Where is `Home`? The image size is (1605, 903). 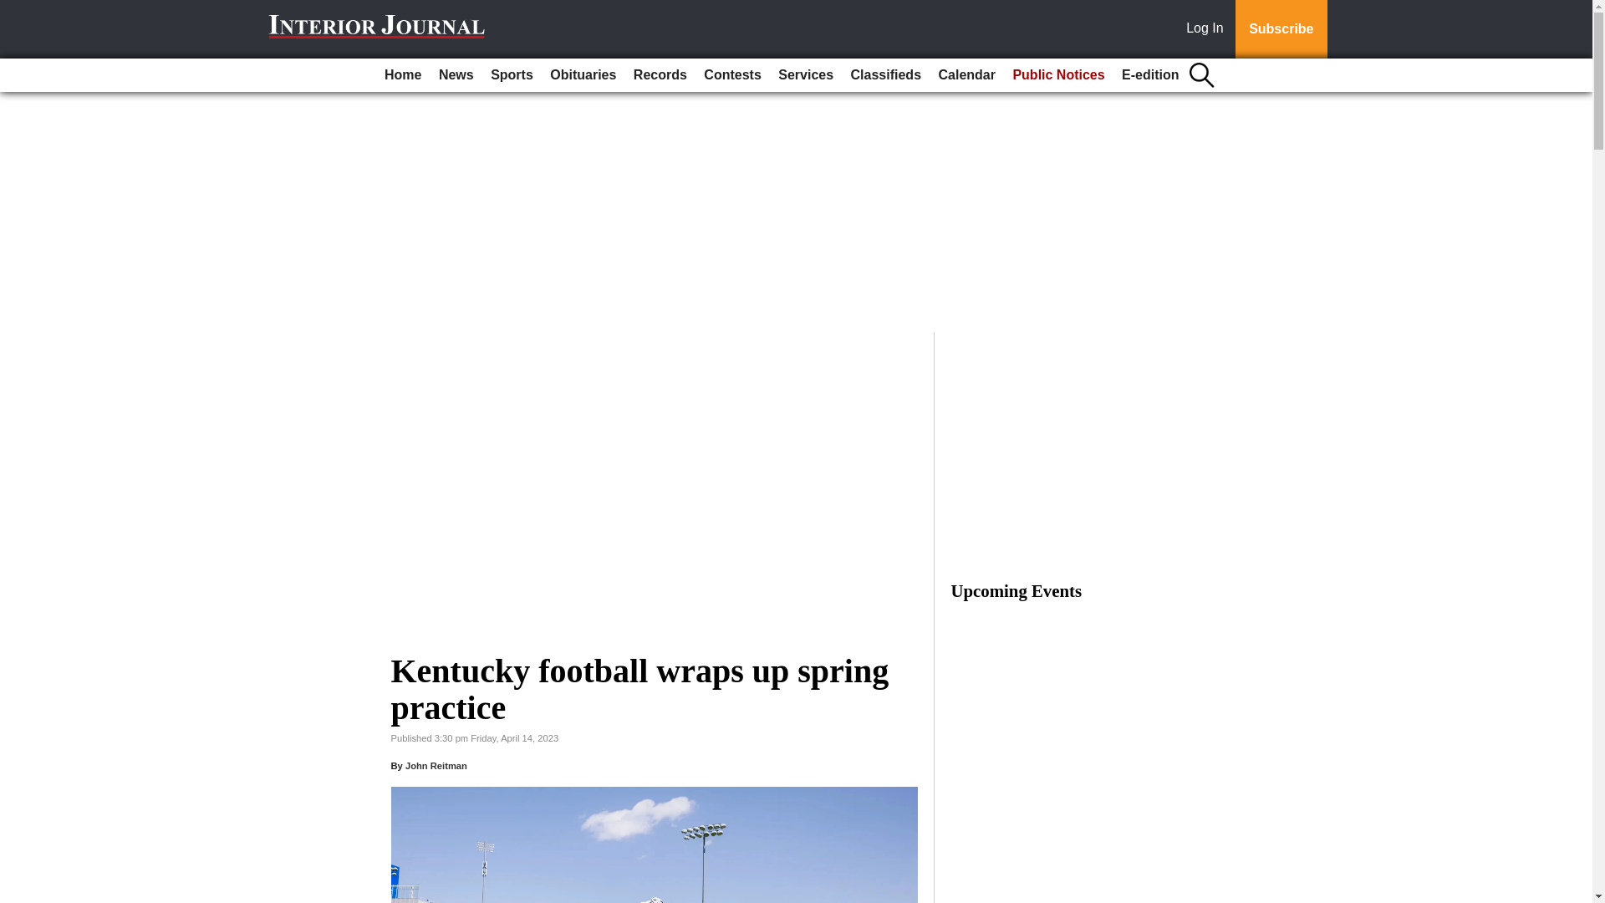
Home is located at coordinates (403, 75).